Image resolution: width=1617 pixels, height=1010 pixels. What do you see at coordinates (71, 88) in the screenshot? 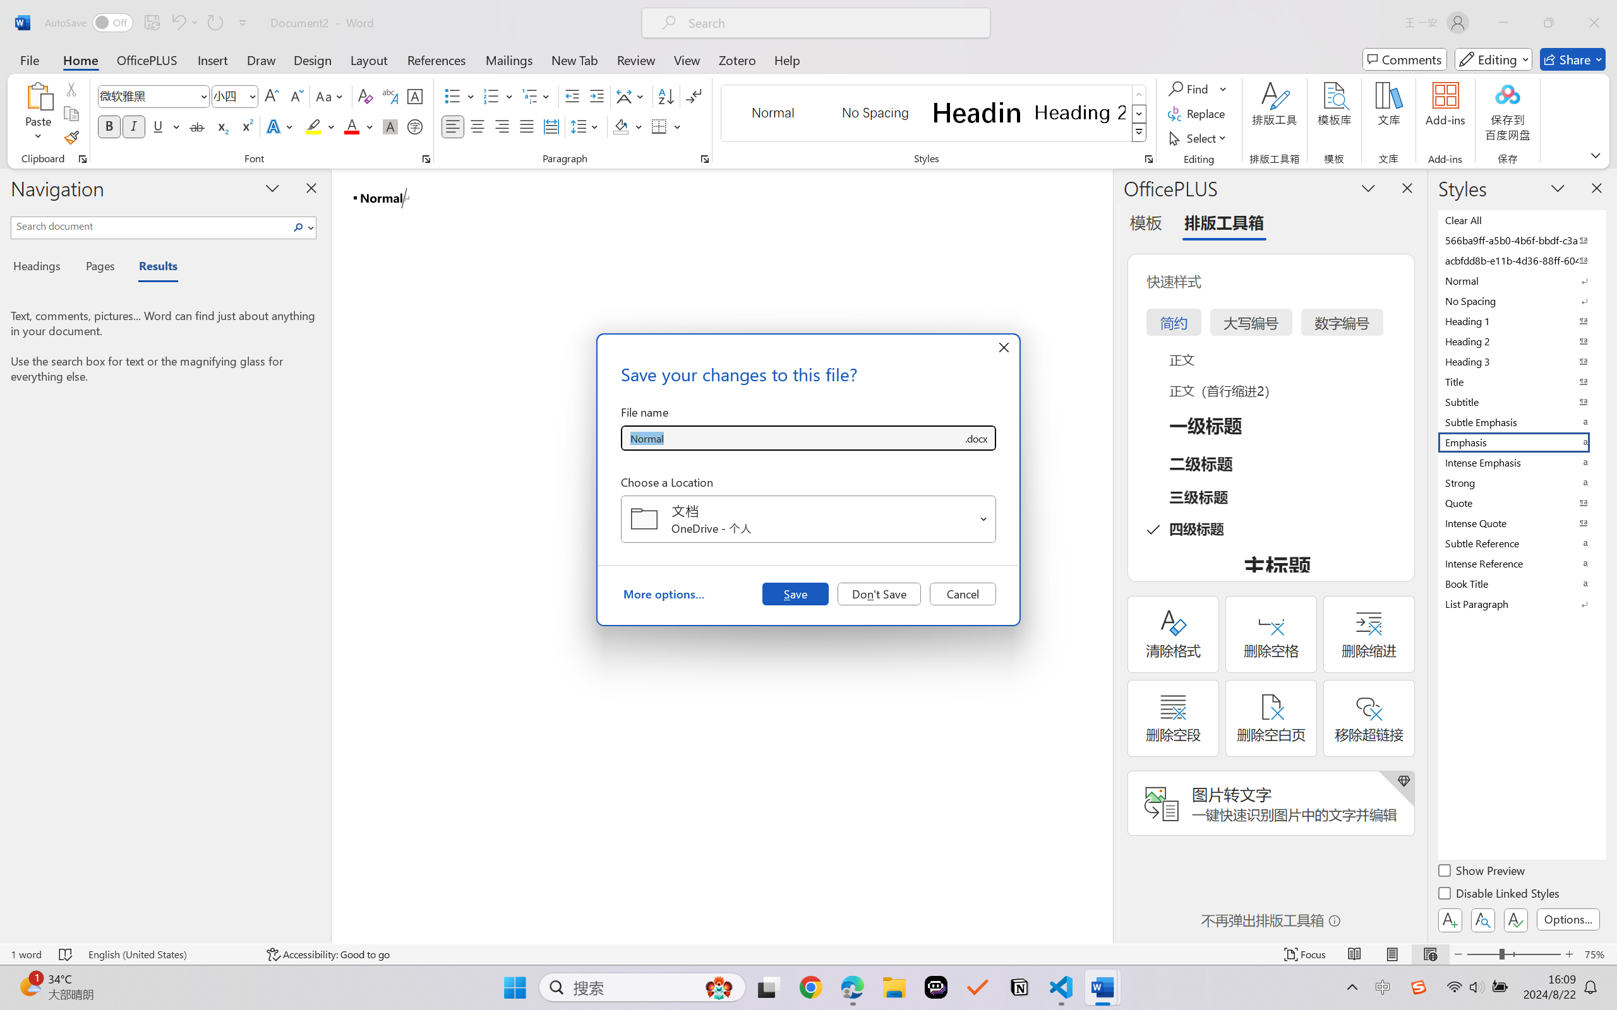
I see `Cut` at bounding box center [71, 88].